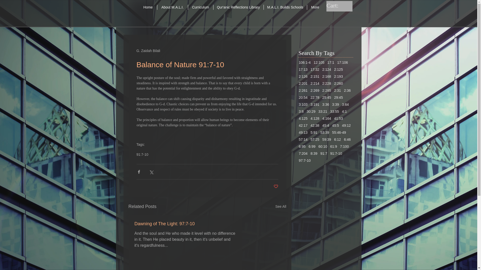 The height and width of the screenshot is (270, 481). I want to click on Cart:, so click(337, 5).